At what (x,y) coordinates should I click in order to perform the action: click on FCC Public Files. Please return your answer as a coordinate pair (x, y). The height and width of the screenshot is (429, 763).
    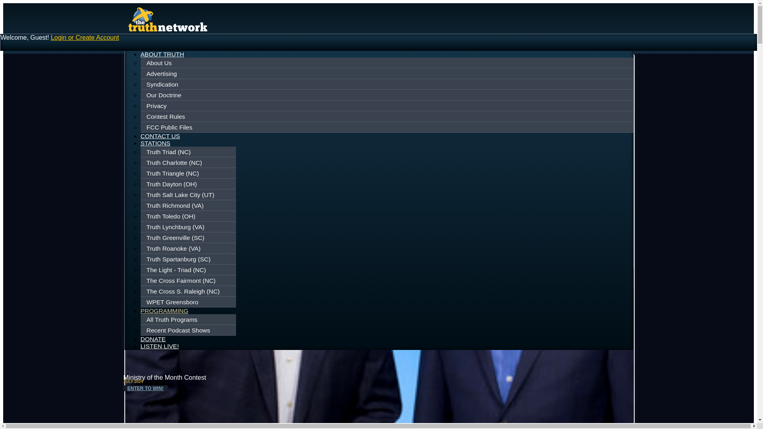
    Looking at the image, I should click on (387, 128).